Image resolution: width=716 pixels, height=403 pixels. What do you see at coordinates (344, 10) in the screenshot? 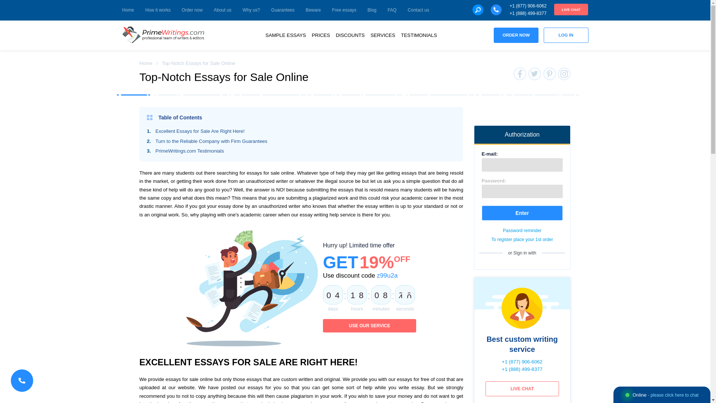
I see `Free essays` at bounding box center [344, 10].